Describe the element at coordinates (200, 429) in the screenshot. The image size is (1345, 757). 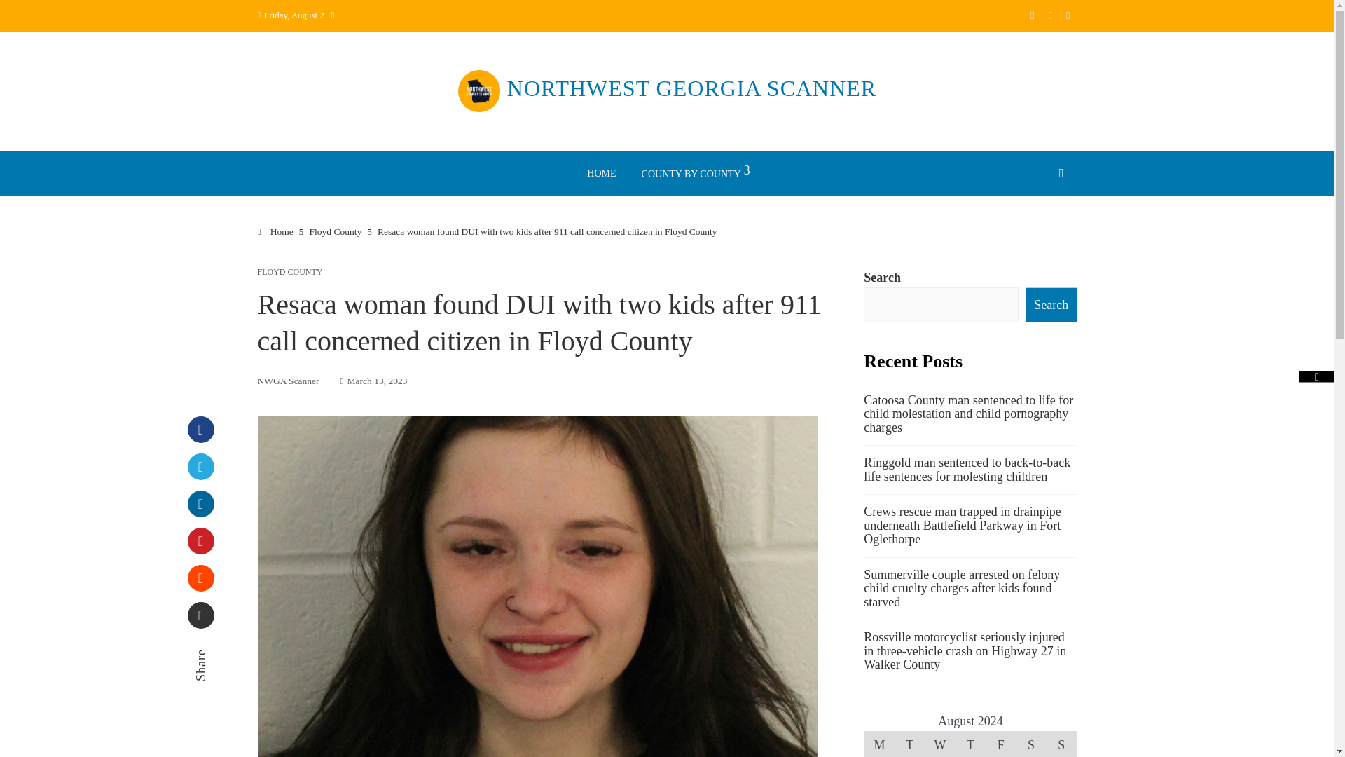
I see `Facebook` at that location.